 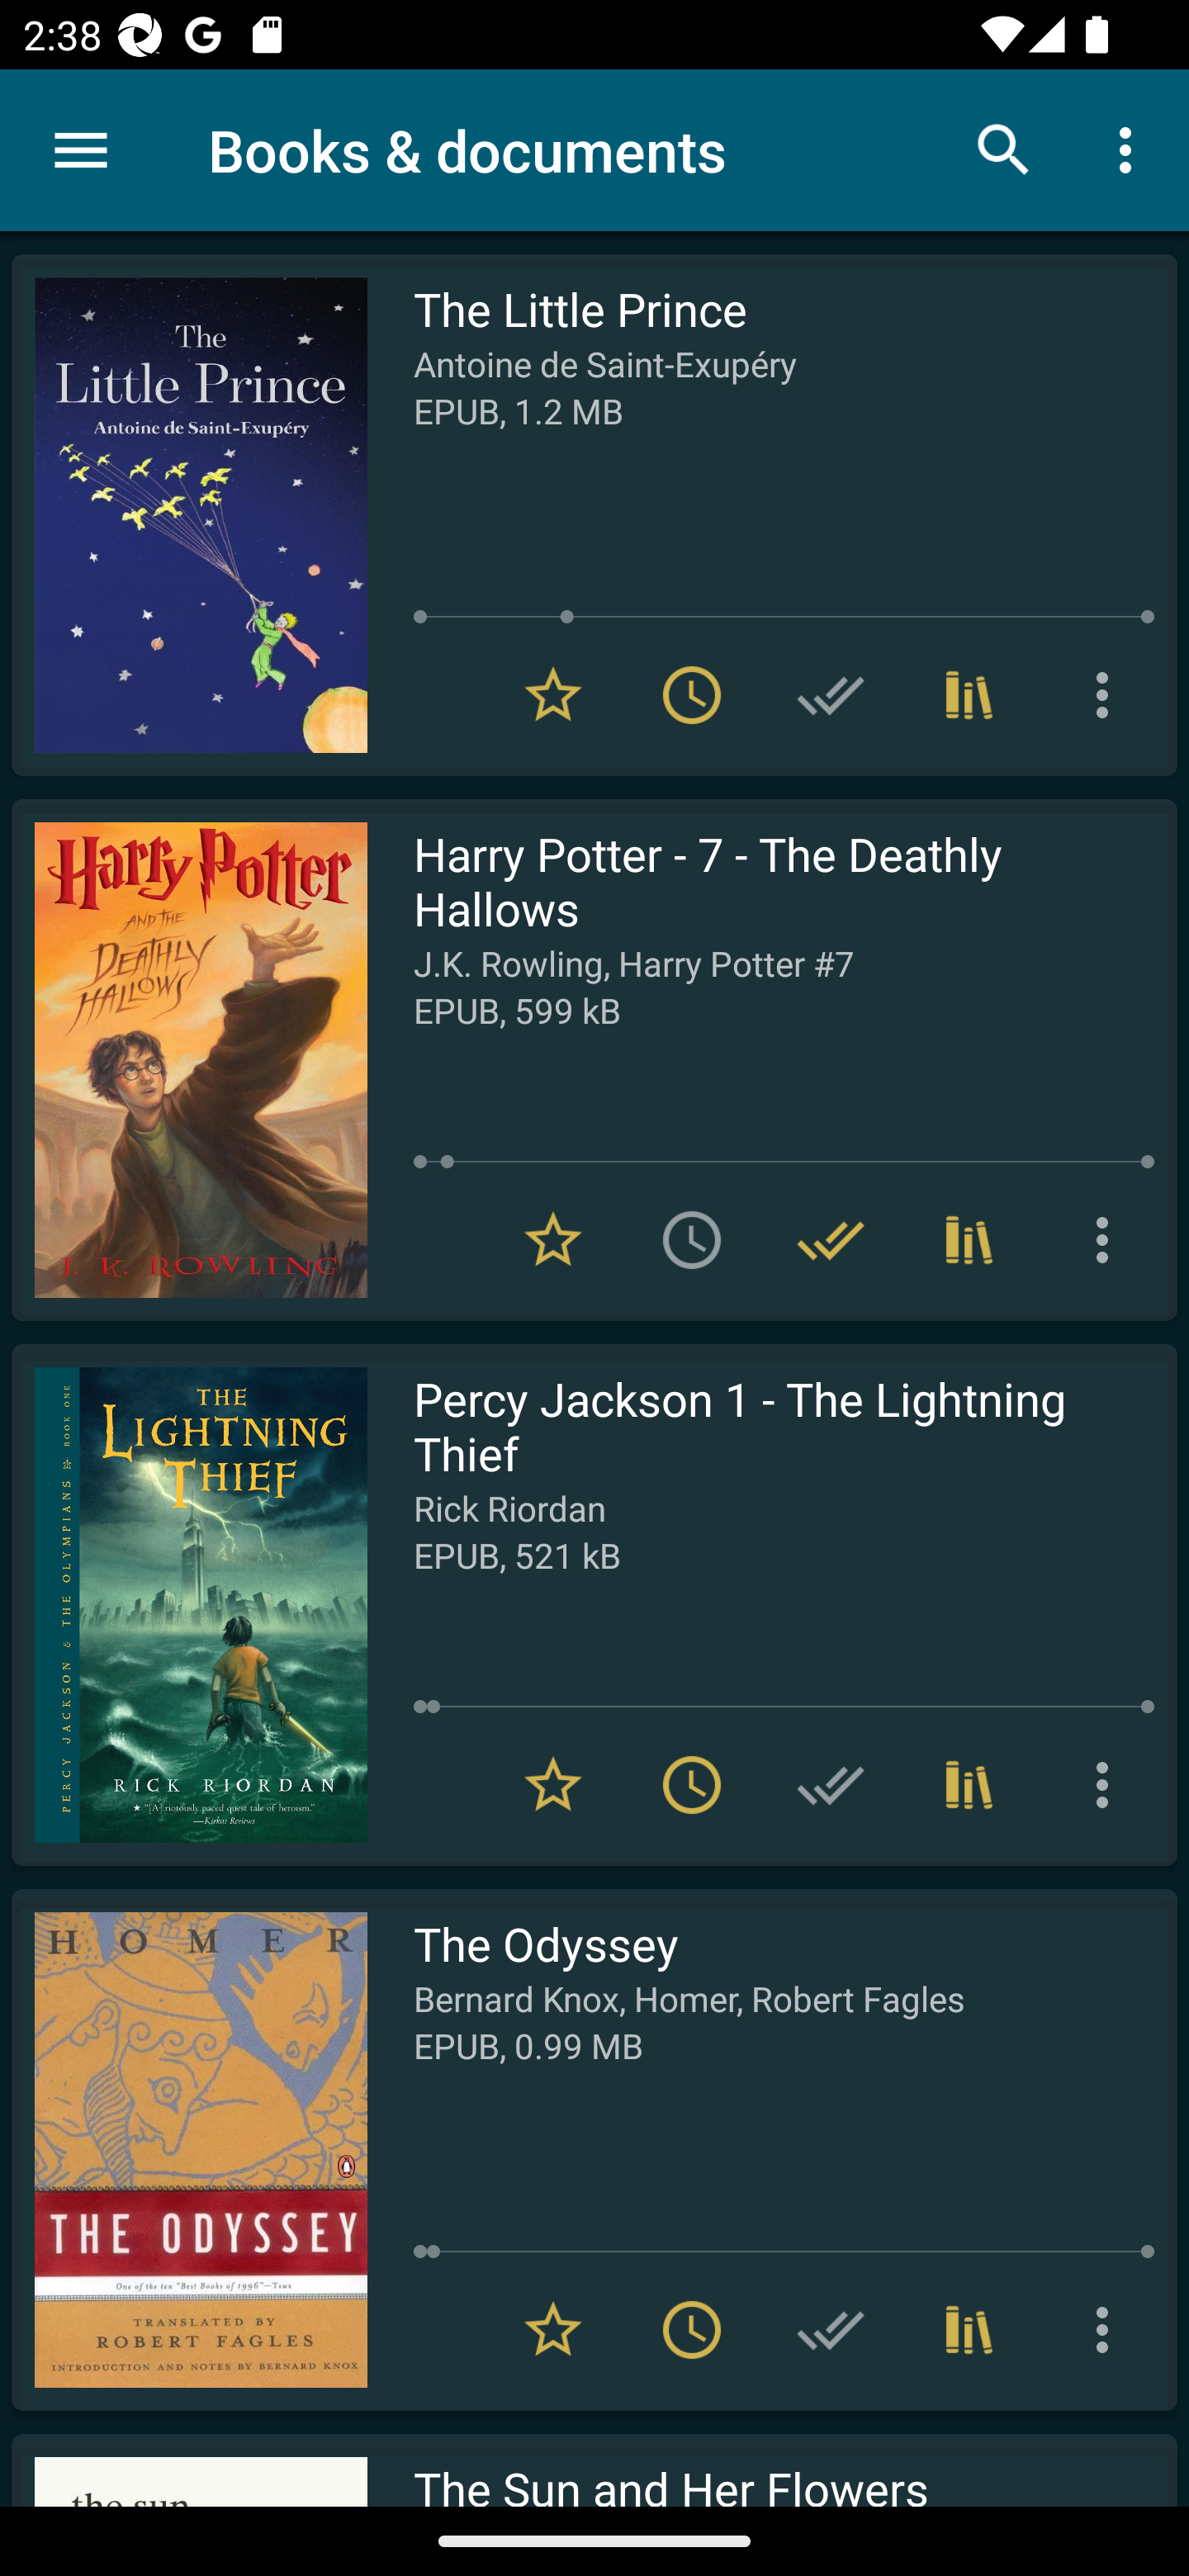 I want to click on Add to Have read, so click(x=831, y=1785).